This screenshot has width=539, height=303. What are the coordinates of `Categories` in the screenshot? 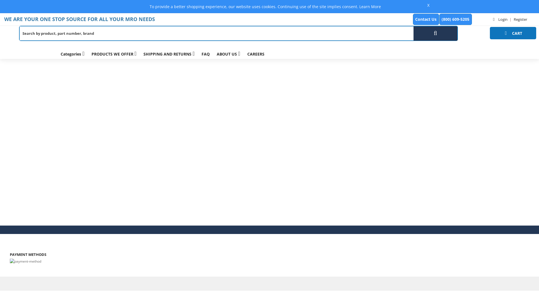 It's located at (72, 54).